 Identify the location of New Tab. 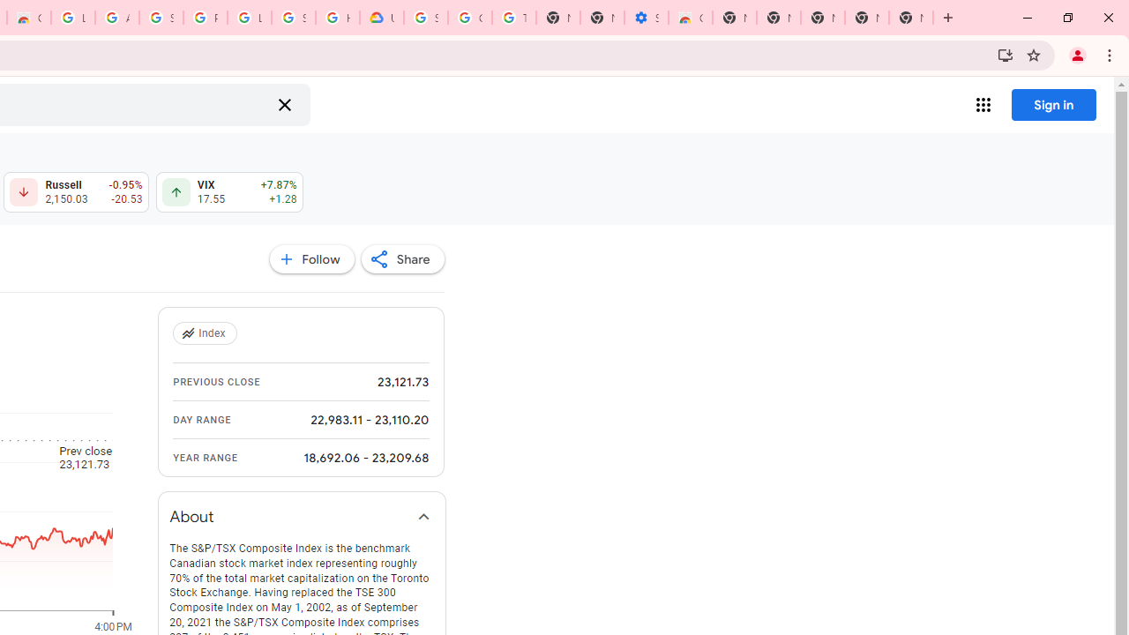
(734, 18).